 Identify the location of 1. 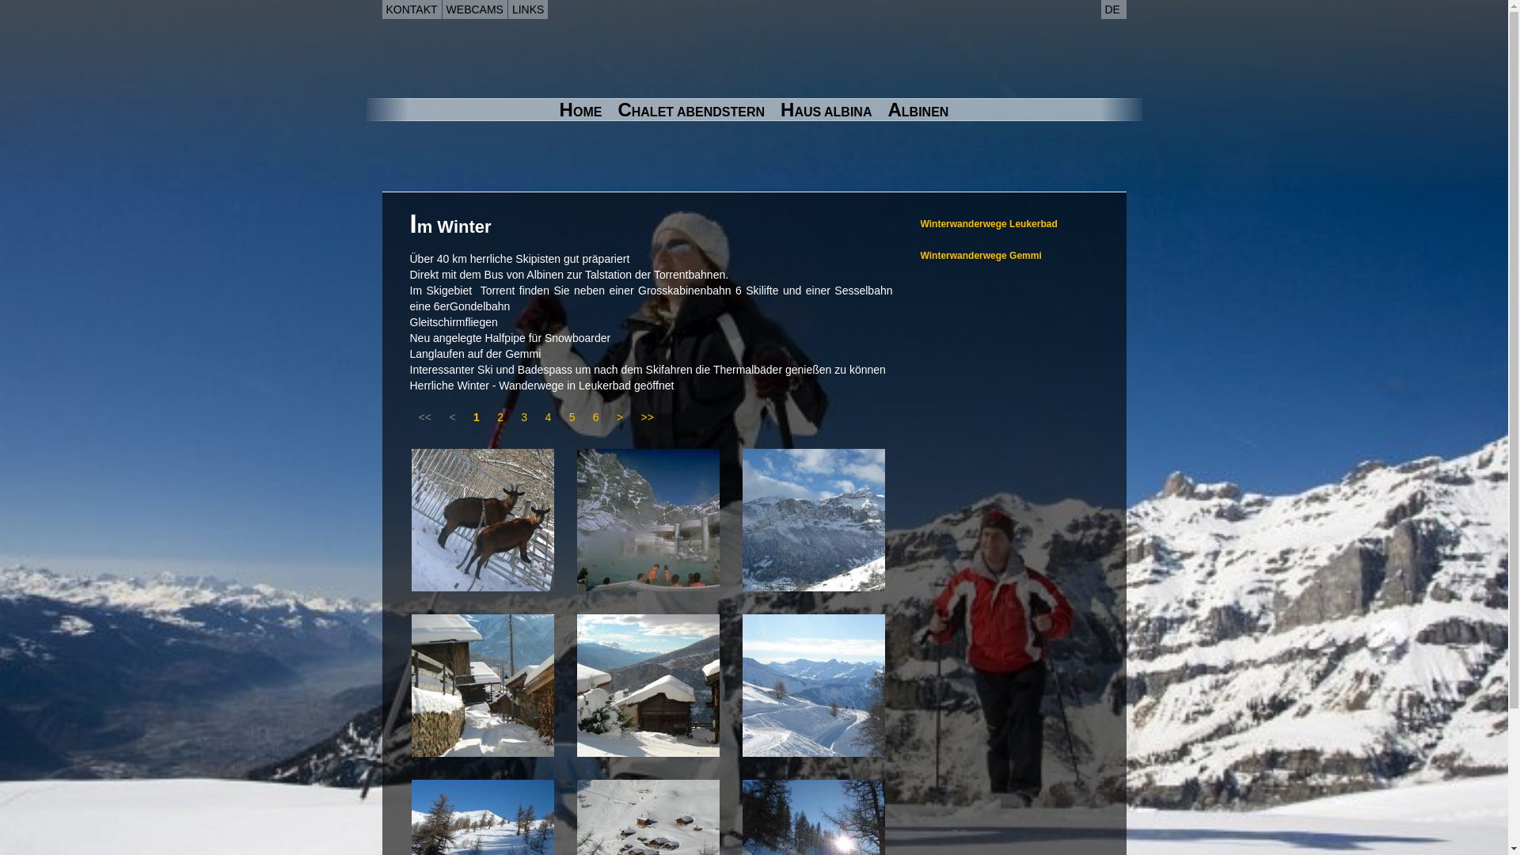
(477, 416).